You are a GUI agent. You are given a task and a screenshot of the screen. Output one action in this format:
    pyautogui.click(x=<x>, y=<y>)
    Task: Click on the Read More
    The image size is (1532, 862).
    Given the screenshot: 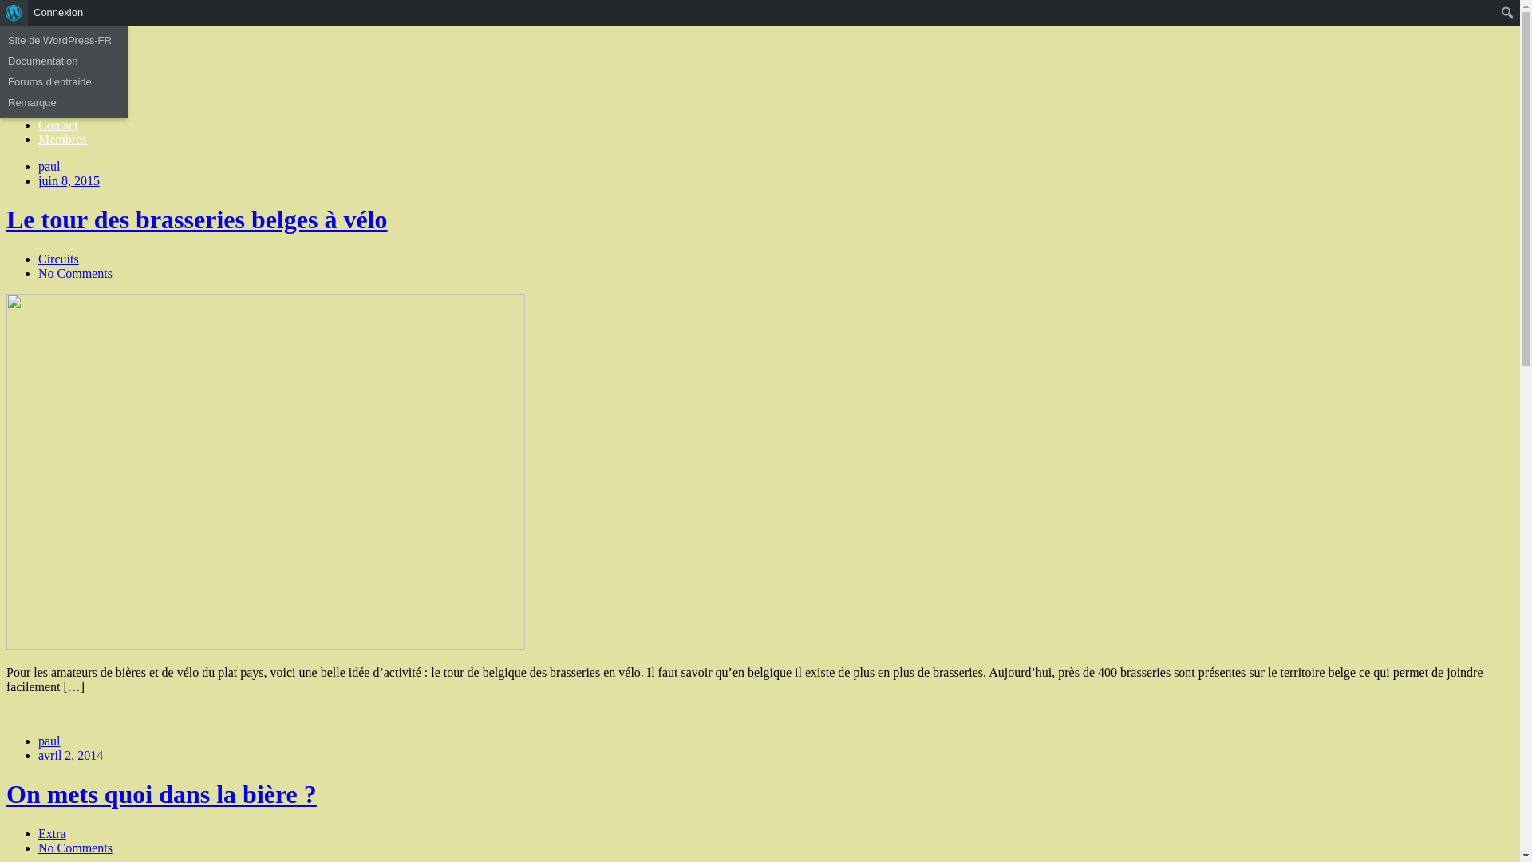 What is the action you would take?
    pyautogui.click(x=36, y=714)
    